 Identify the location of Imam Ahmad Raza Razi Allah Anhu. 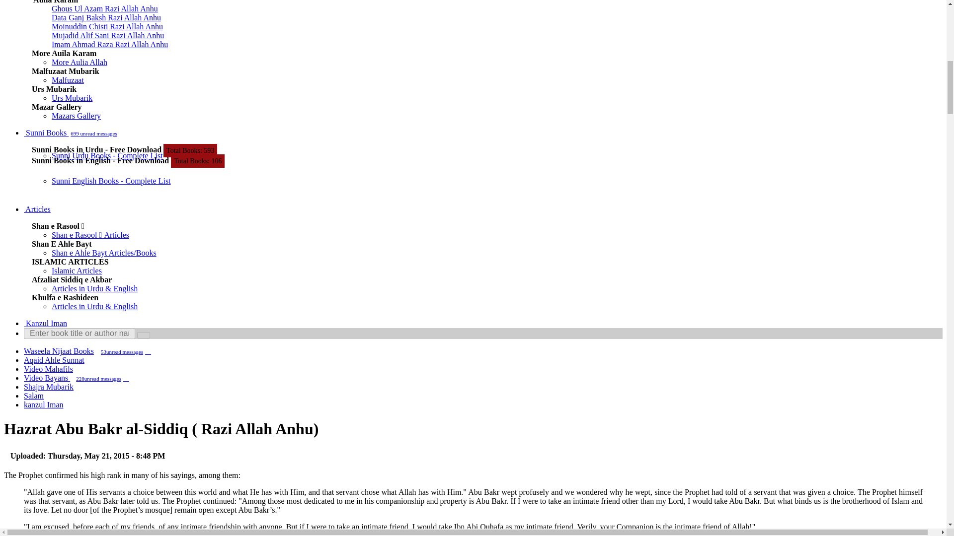
(109, 45).